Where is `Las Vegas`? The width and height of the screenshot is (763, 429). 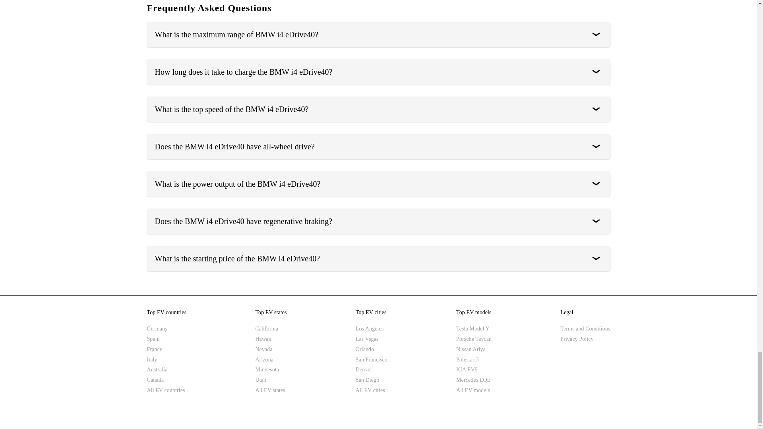
Las Vegas is located at coordinates (371, 339).